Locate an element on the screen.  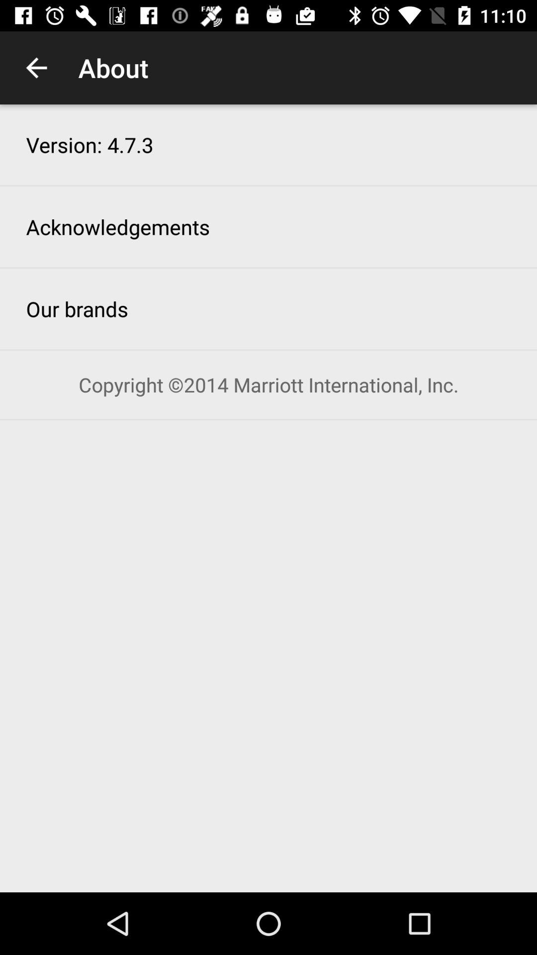
turn on the item above the acknowledgements icon is located at coordinates (89, 144).